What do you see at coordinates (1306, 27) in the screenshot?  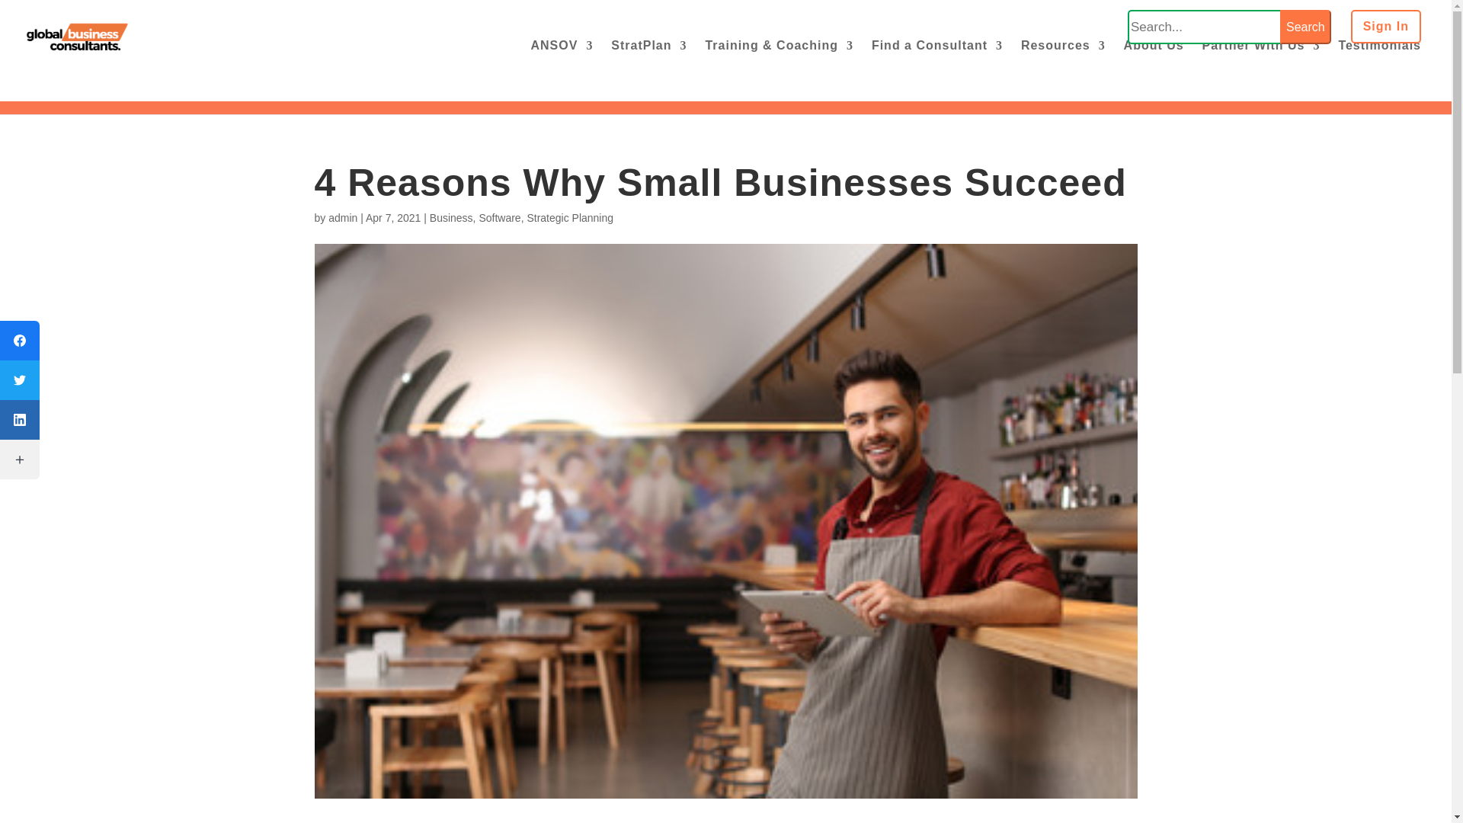 I see `Search` at bounding box center [1306, 27].